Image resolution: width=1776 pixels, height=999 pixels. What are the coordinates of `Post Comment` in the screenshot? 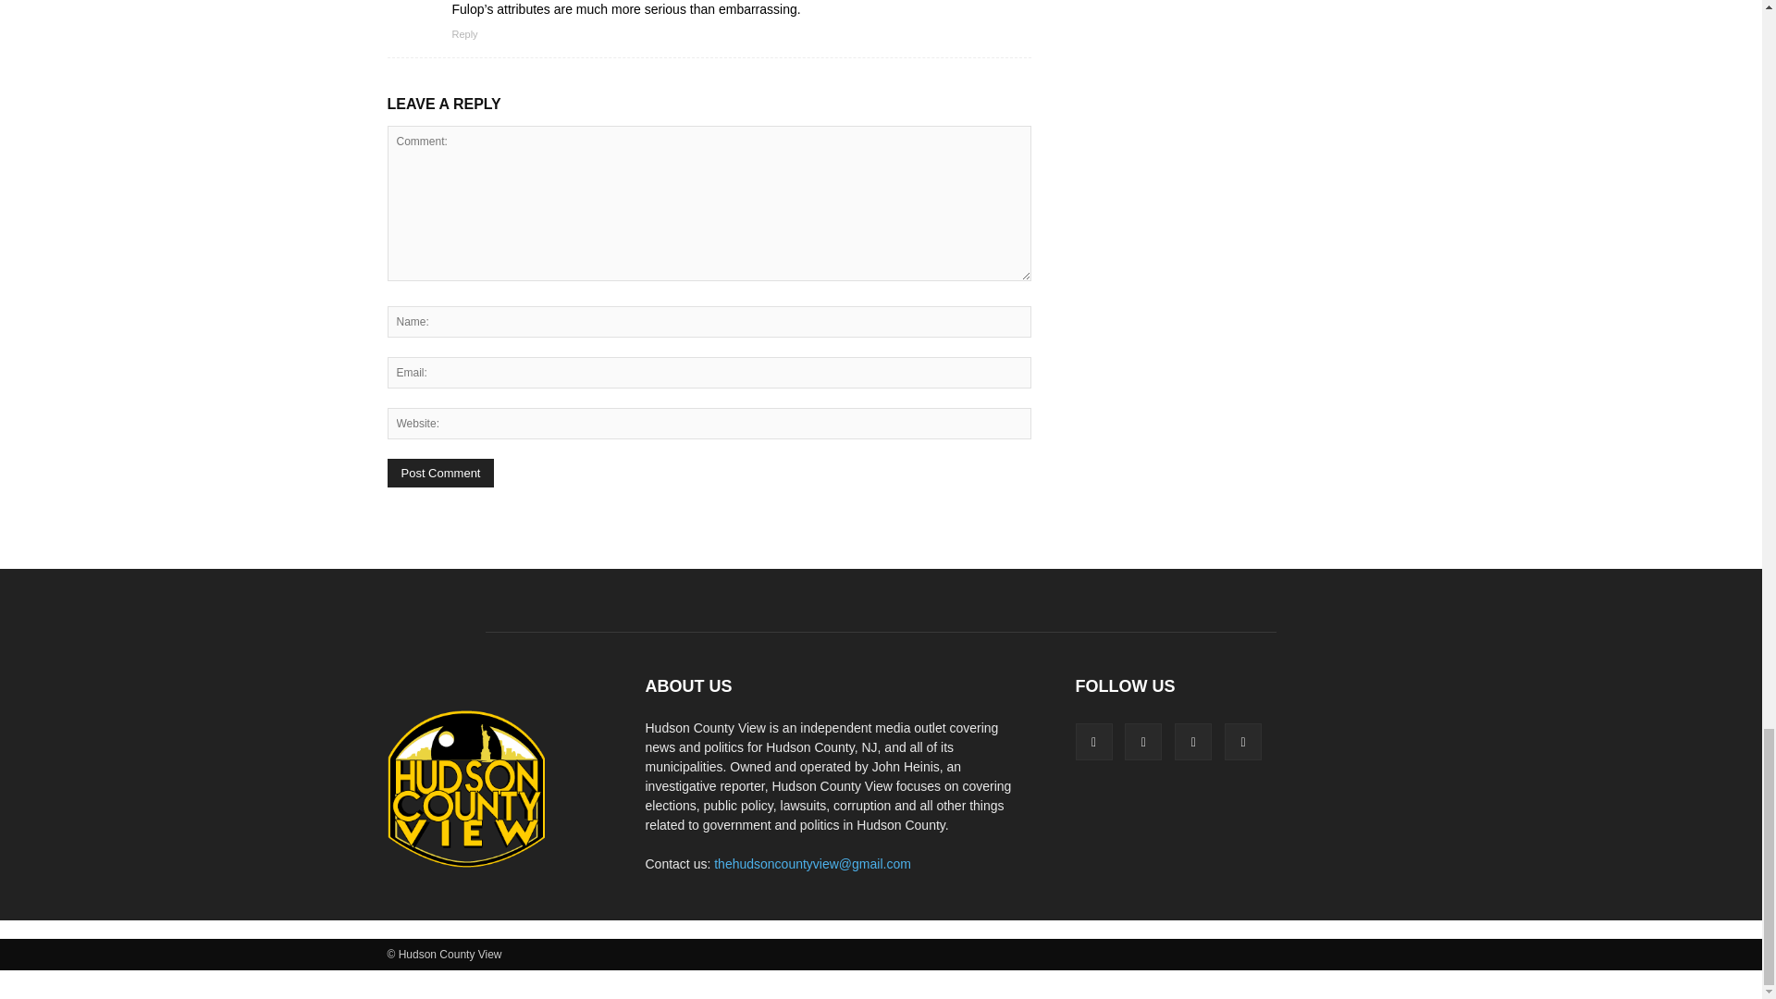 It's located at (440, 473).